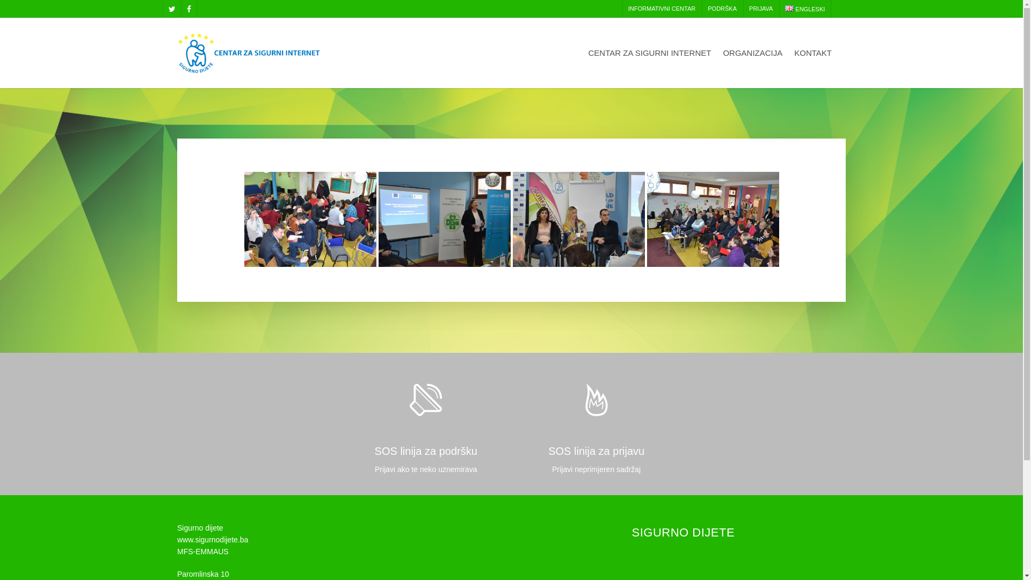 The image size is (1031, 580). What do you see at coordinates (713, 219) in the screenshot?
I see `DSC 0078 1024x683` at bounding box center [713, 219].